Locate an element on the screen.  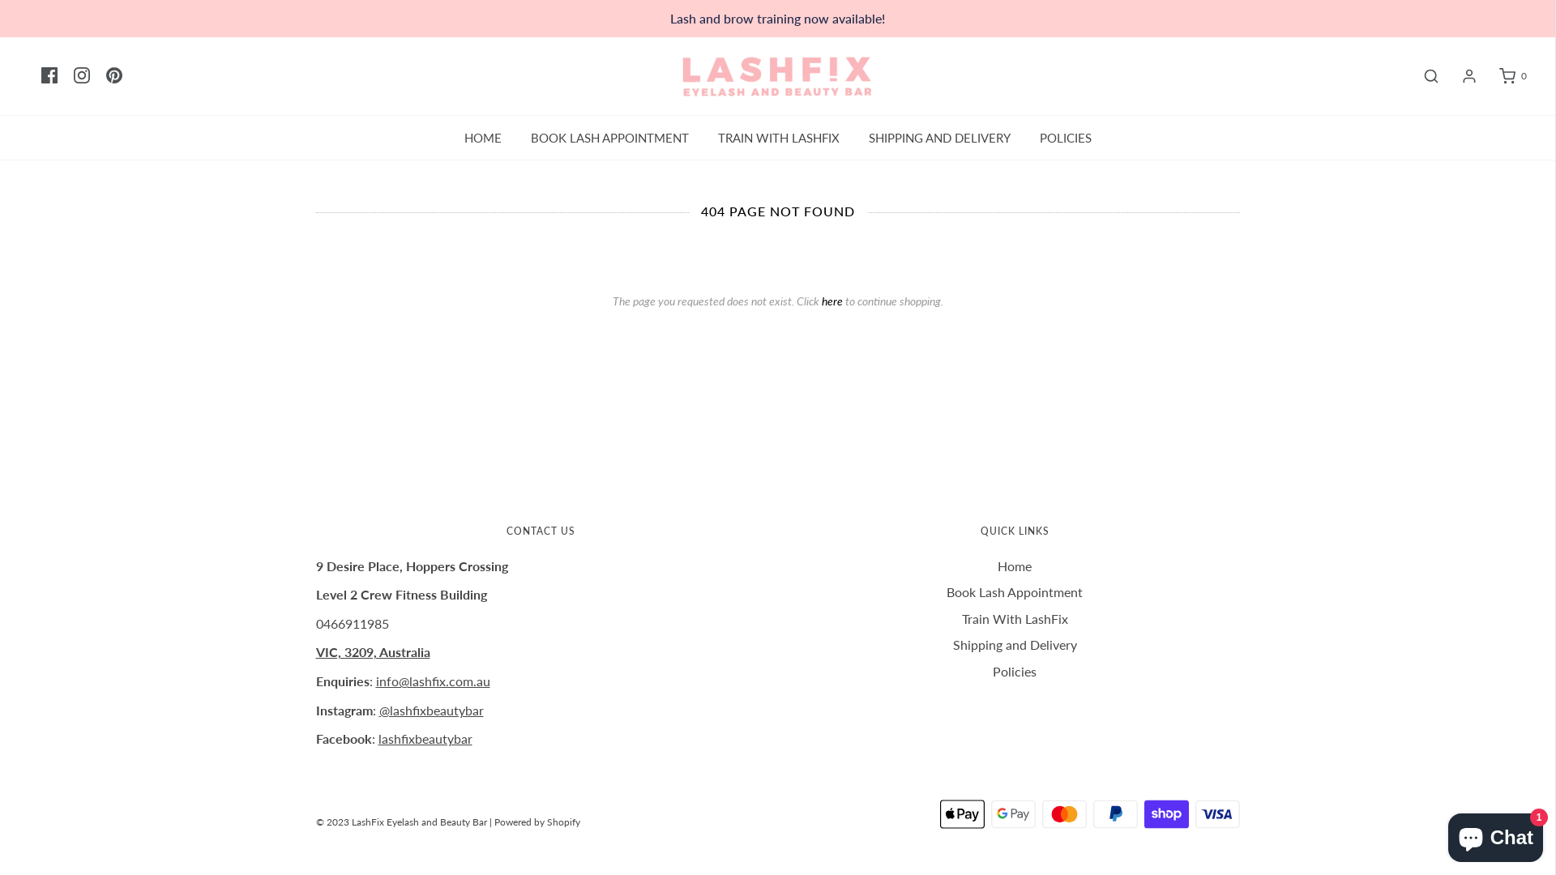
SHIPPING AND DELIVERY is located at coordinates (938, 138).